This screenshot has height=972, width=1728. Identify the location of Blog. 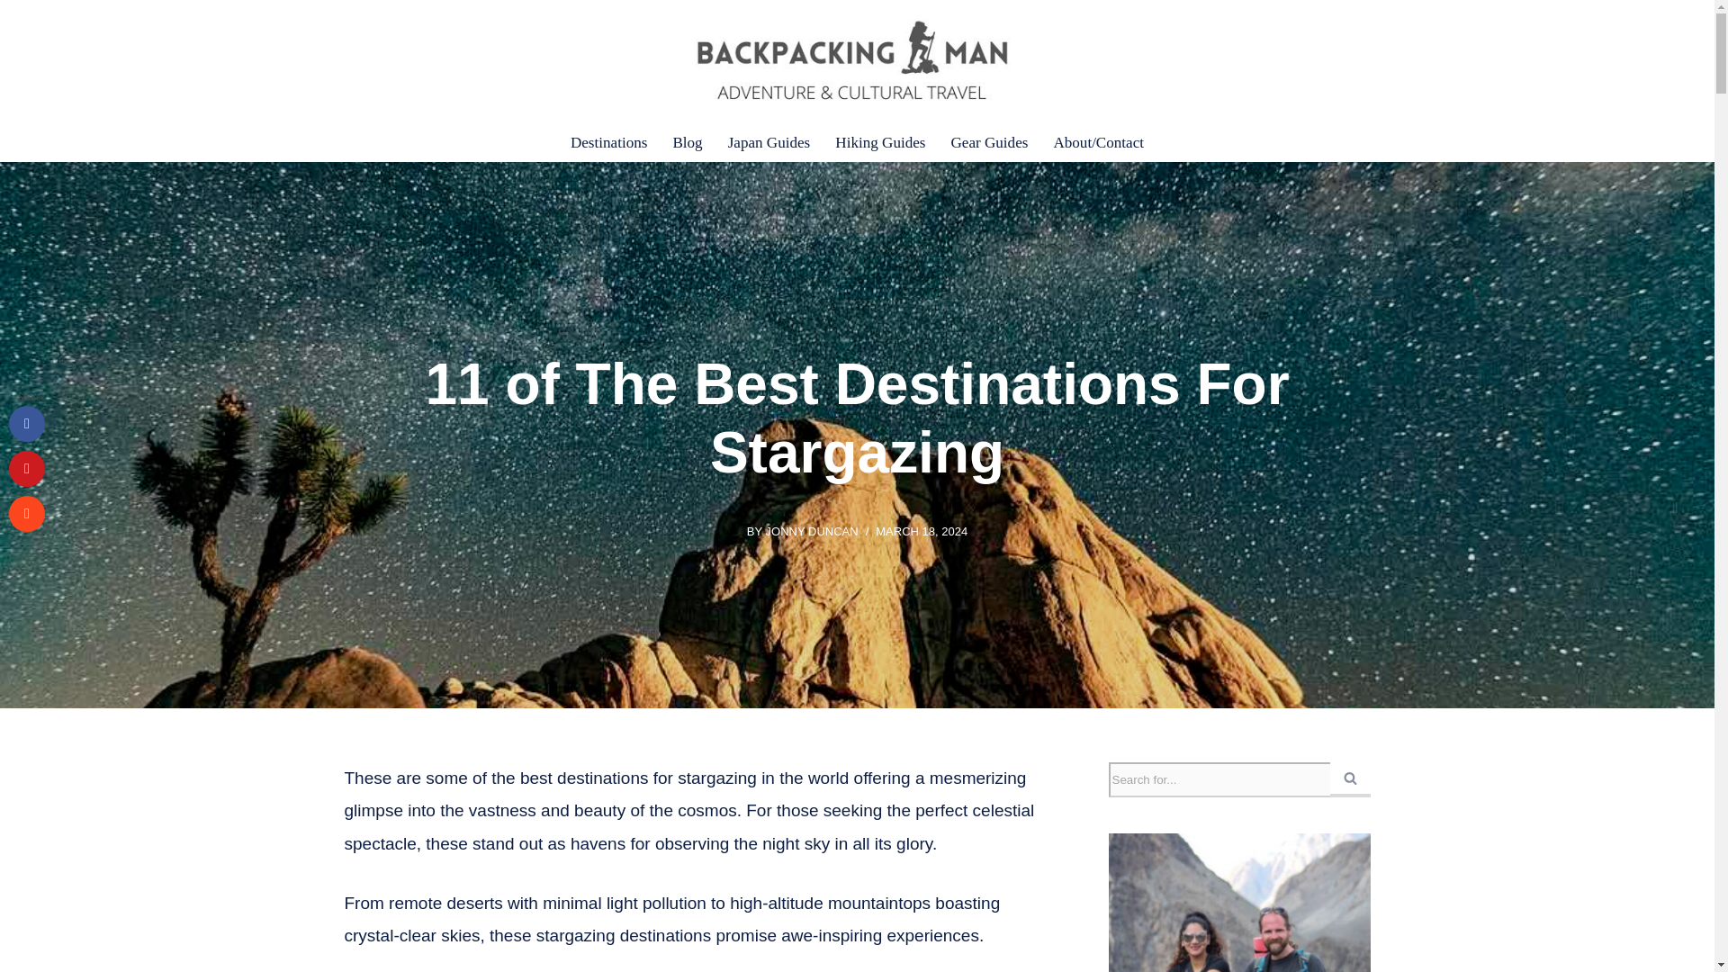
(686, 141).